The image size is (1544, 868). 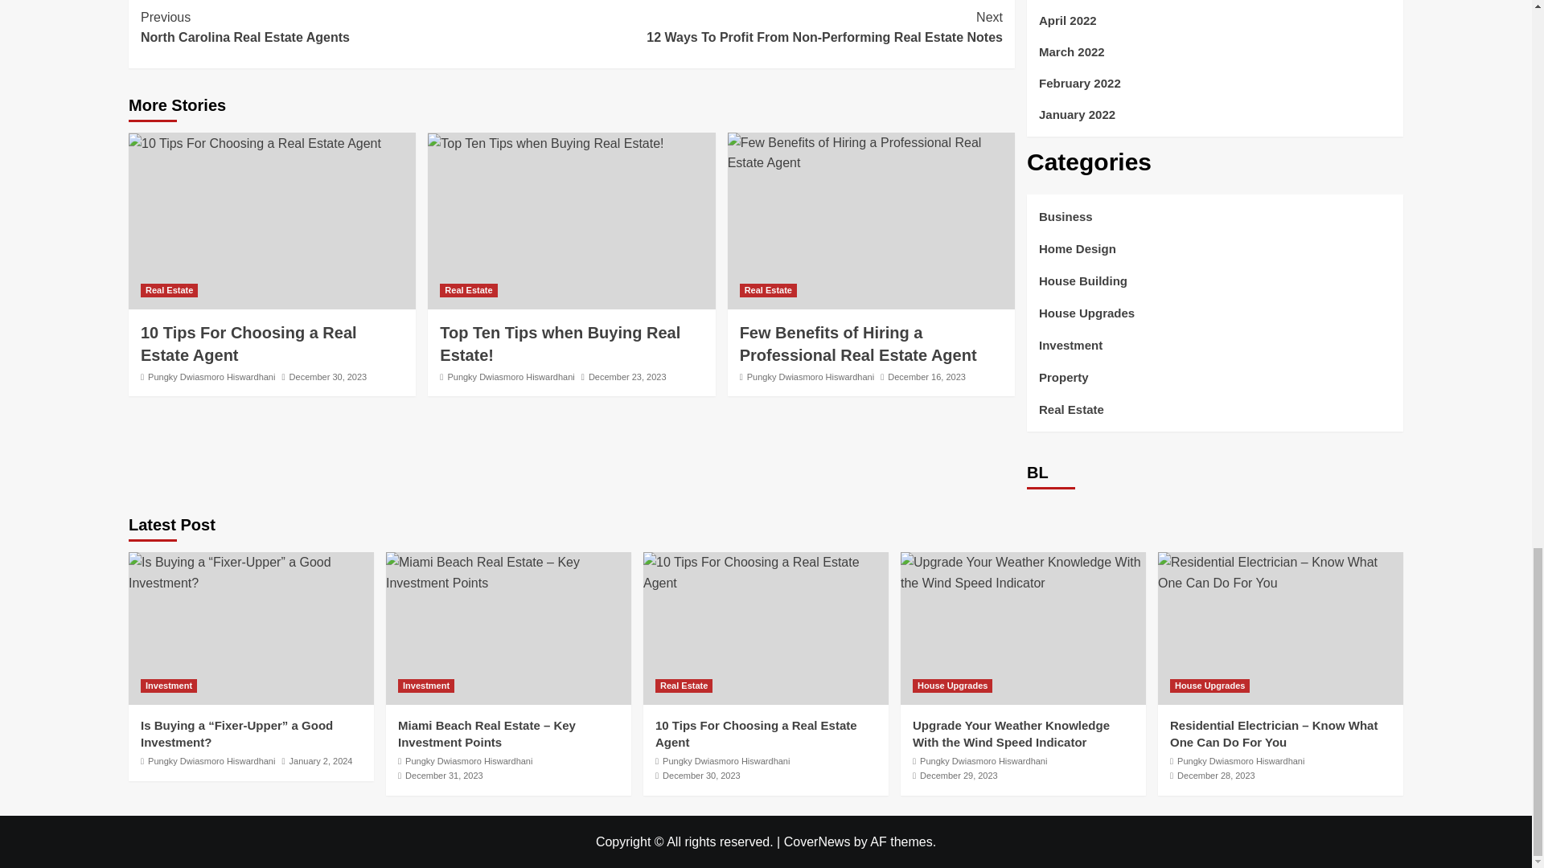 What do you see at coordinates (545, 144) in the screenshot?
I see `Few Benefits of Hiring a Professional Real Estate Agent` at bounding box center [545, 144].